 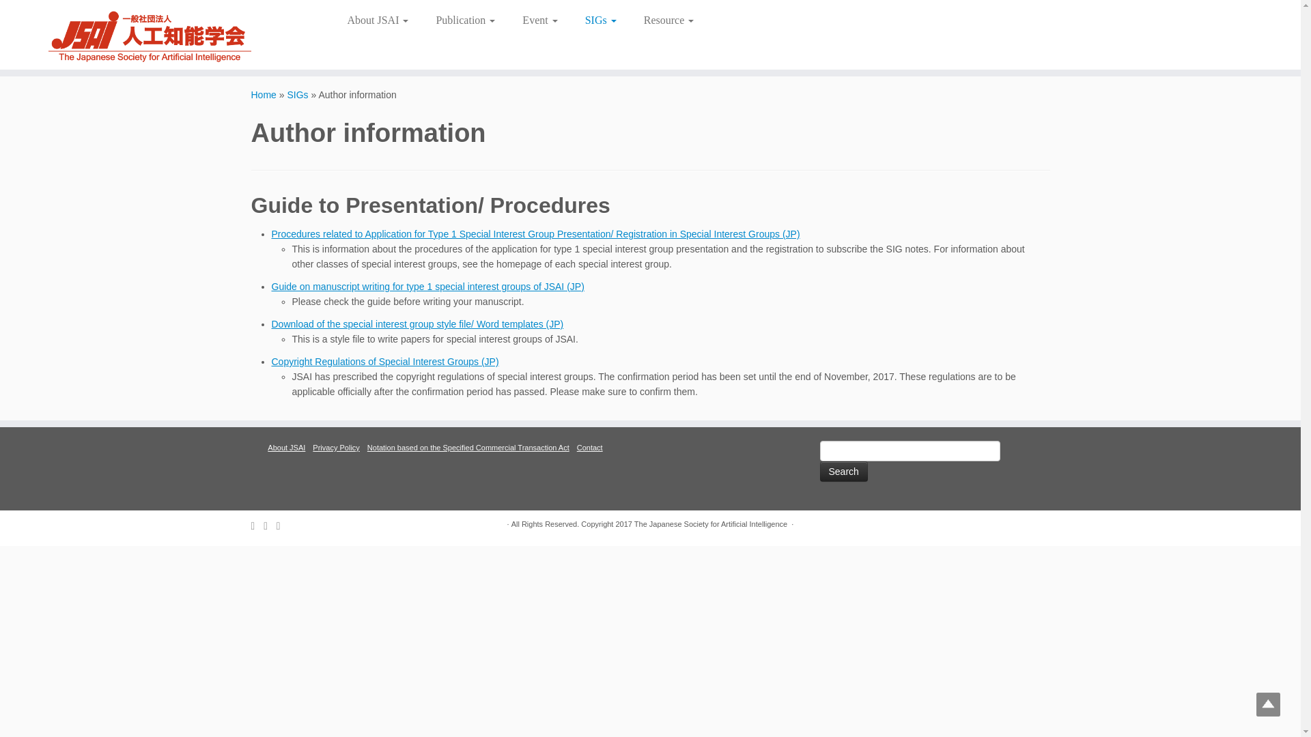 I want to click on Resource, so click(x=662, y=20).